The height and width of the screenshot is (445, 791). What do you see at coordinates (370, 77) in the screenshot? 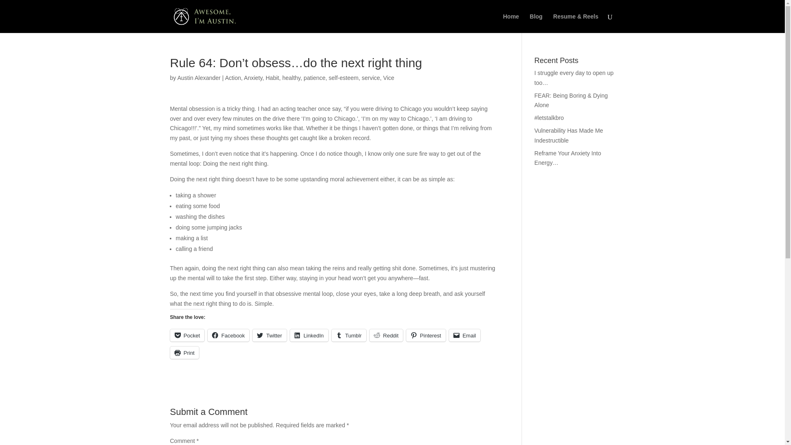
I see `service` at bounding box center [370, 77].